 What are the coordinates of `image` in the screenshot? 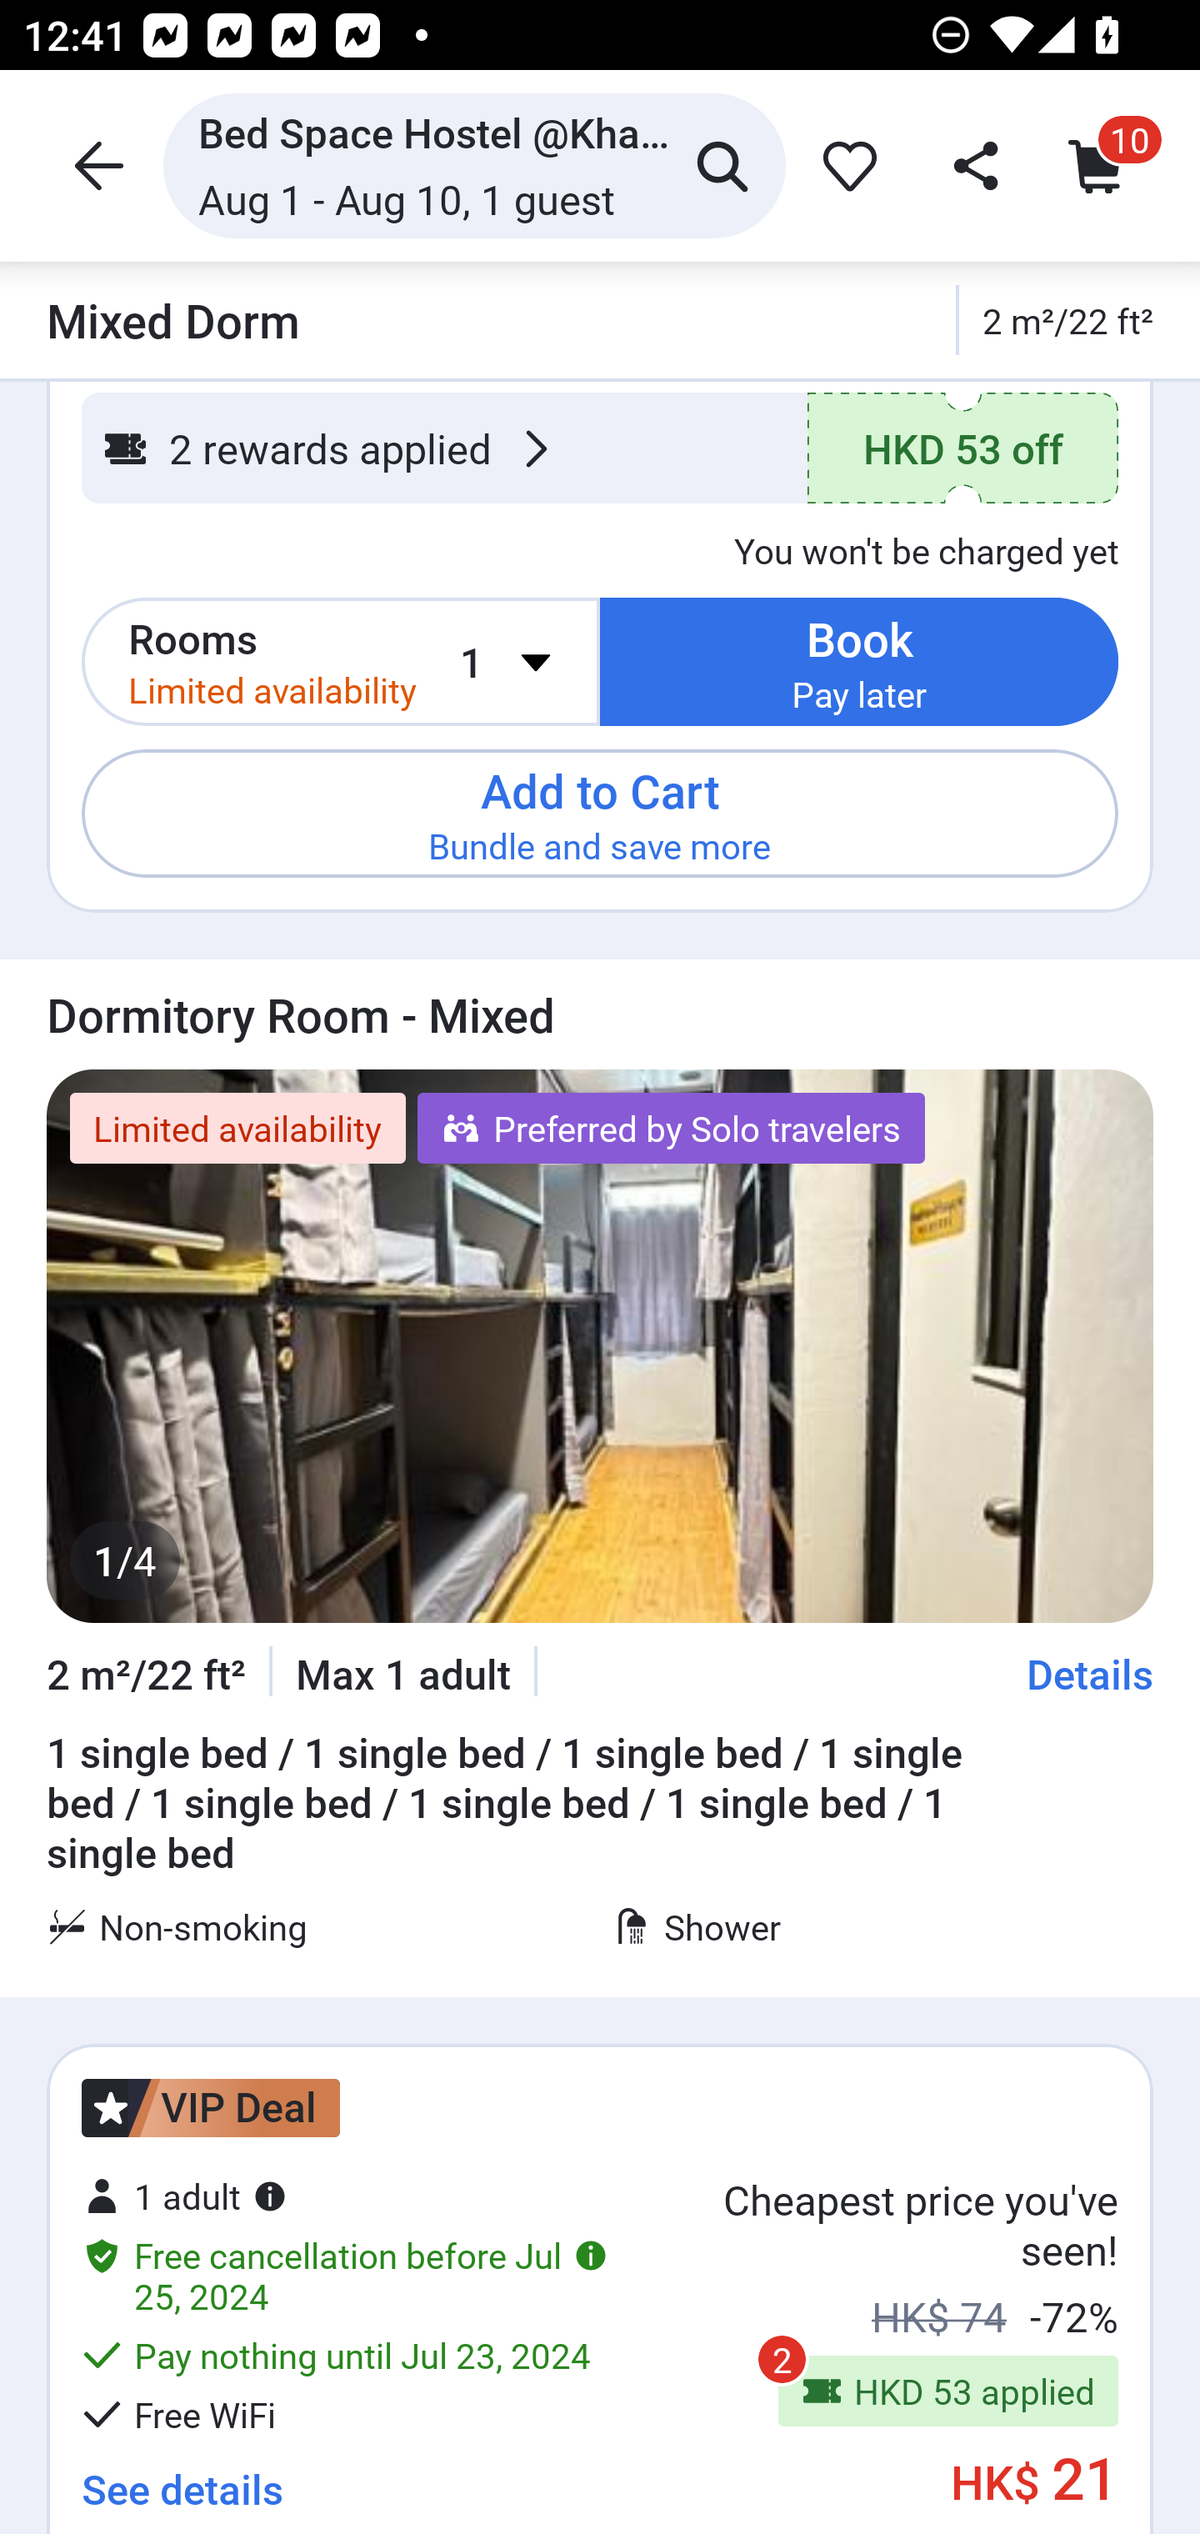 It's located at (600, 1345).